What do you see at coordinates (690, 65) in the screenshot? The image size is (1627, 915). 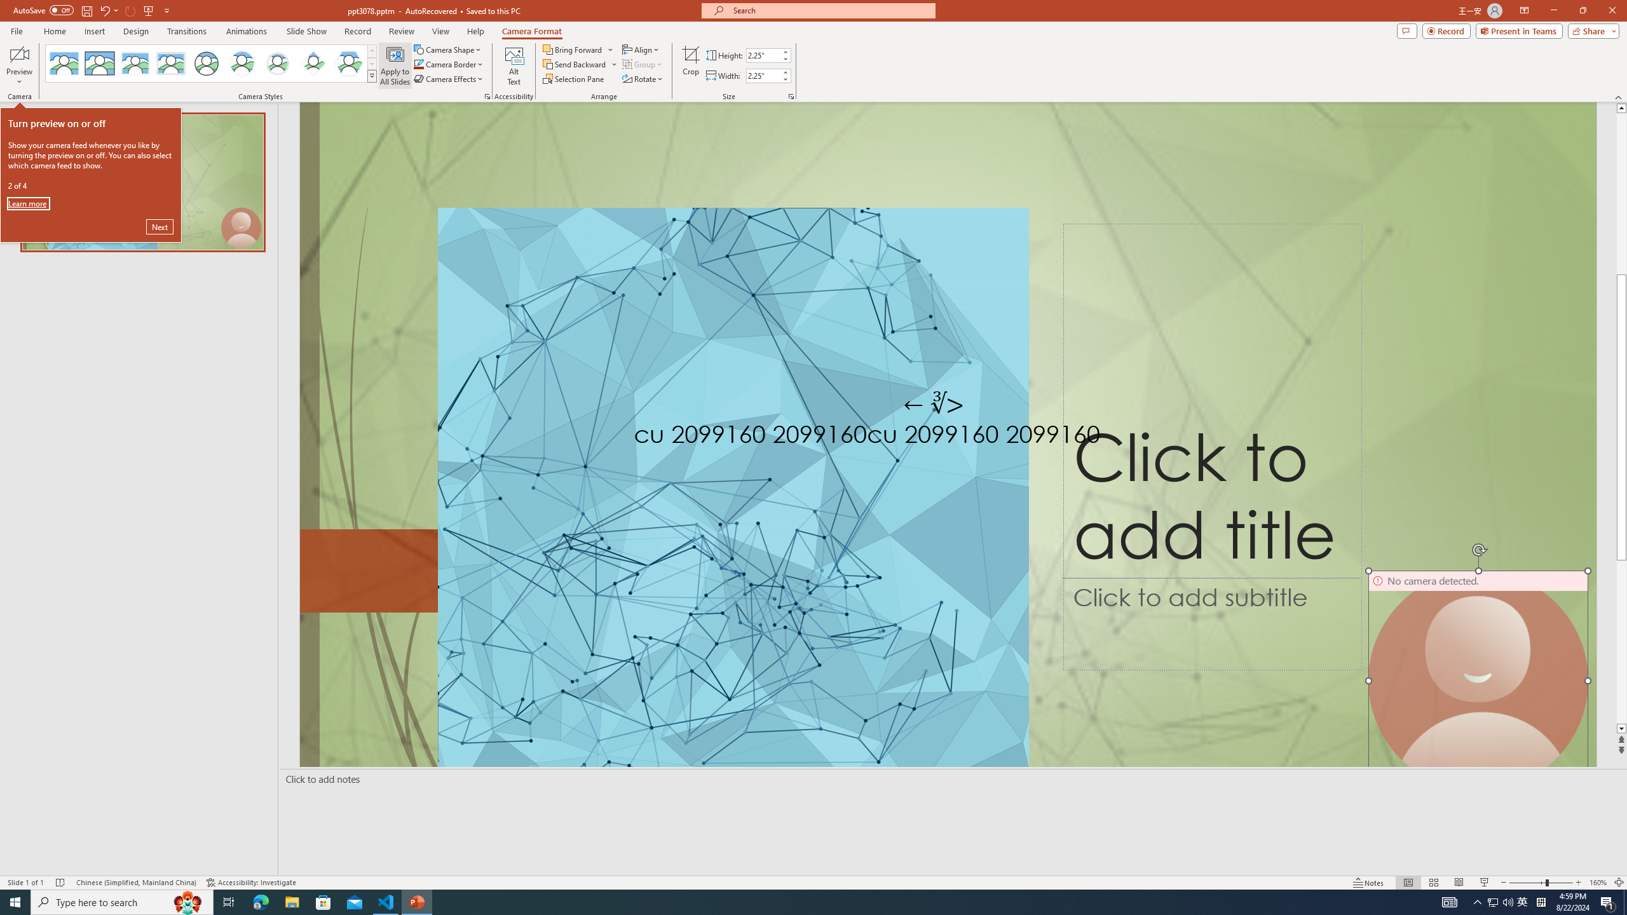 I see `Crop` at bounding box center [690, 65].